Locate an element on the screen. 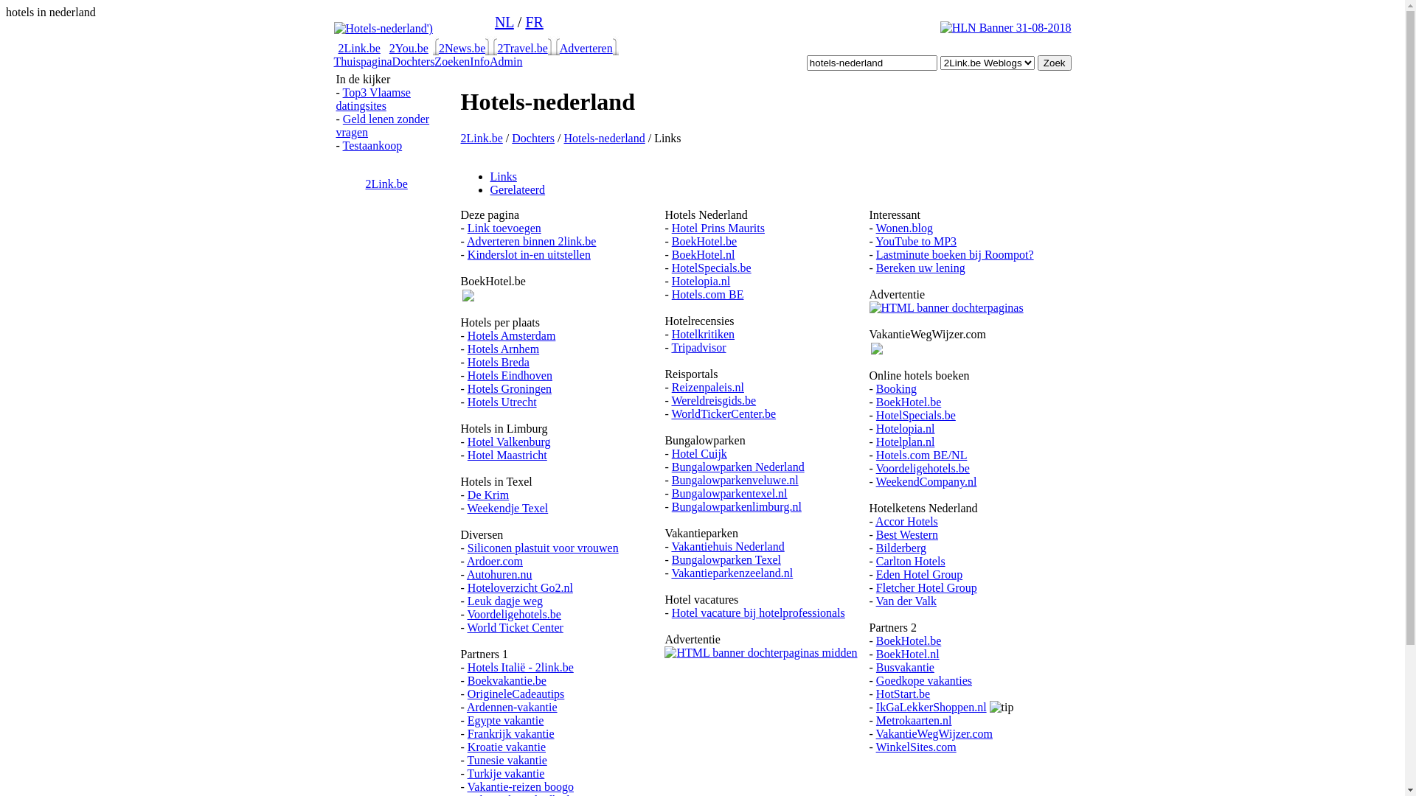 The width and height of the screenshot is (1416, 796). BoekHotel.nl is located at coordinates (908, 654).